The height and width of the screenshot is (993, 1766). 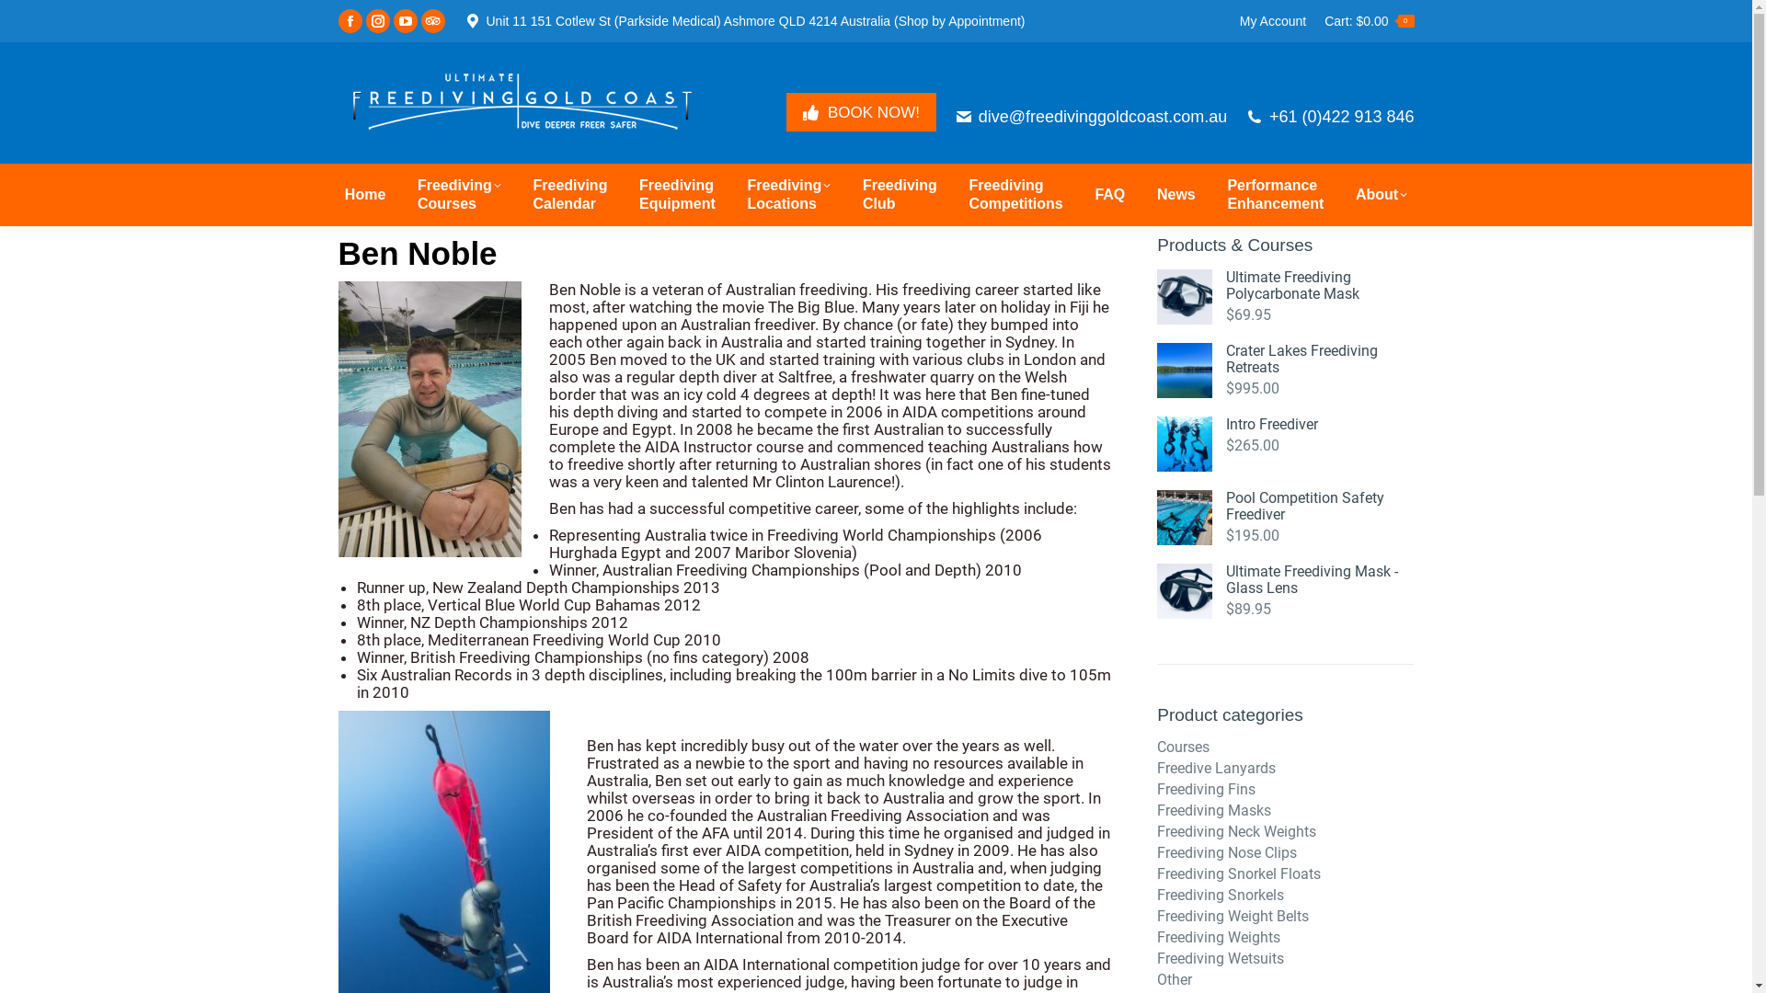 What do you see at coordinates (1221, 896) in the screenshot?
I see `Freediving Snorkels` at bounding box center [1221, 896].